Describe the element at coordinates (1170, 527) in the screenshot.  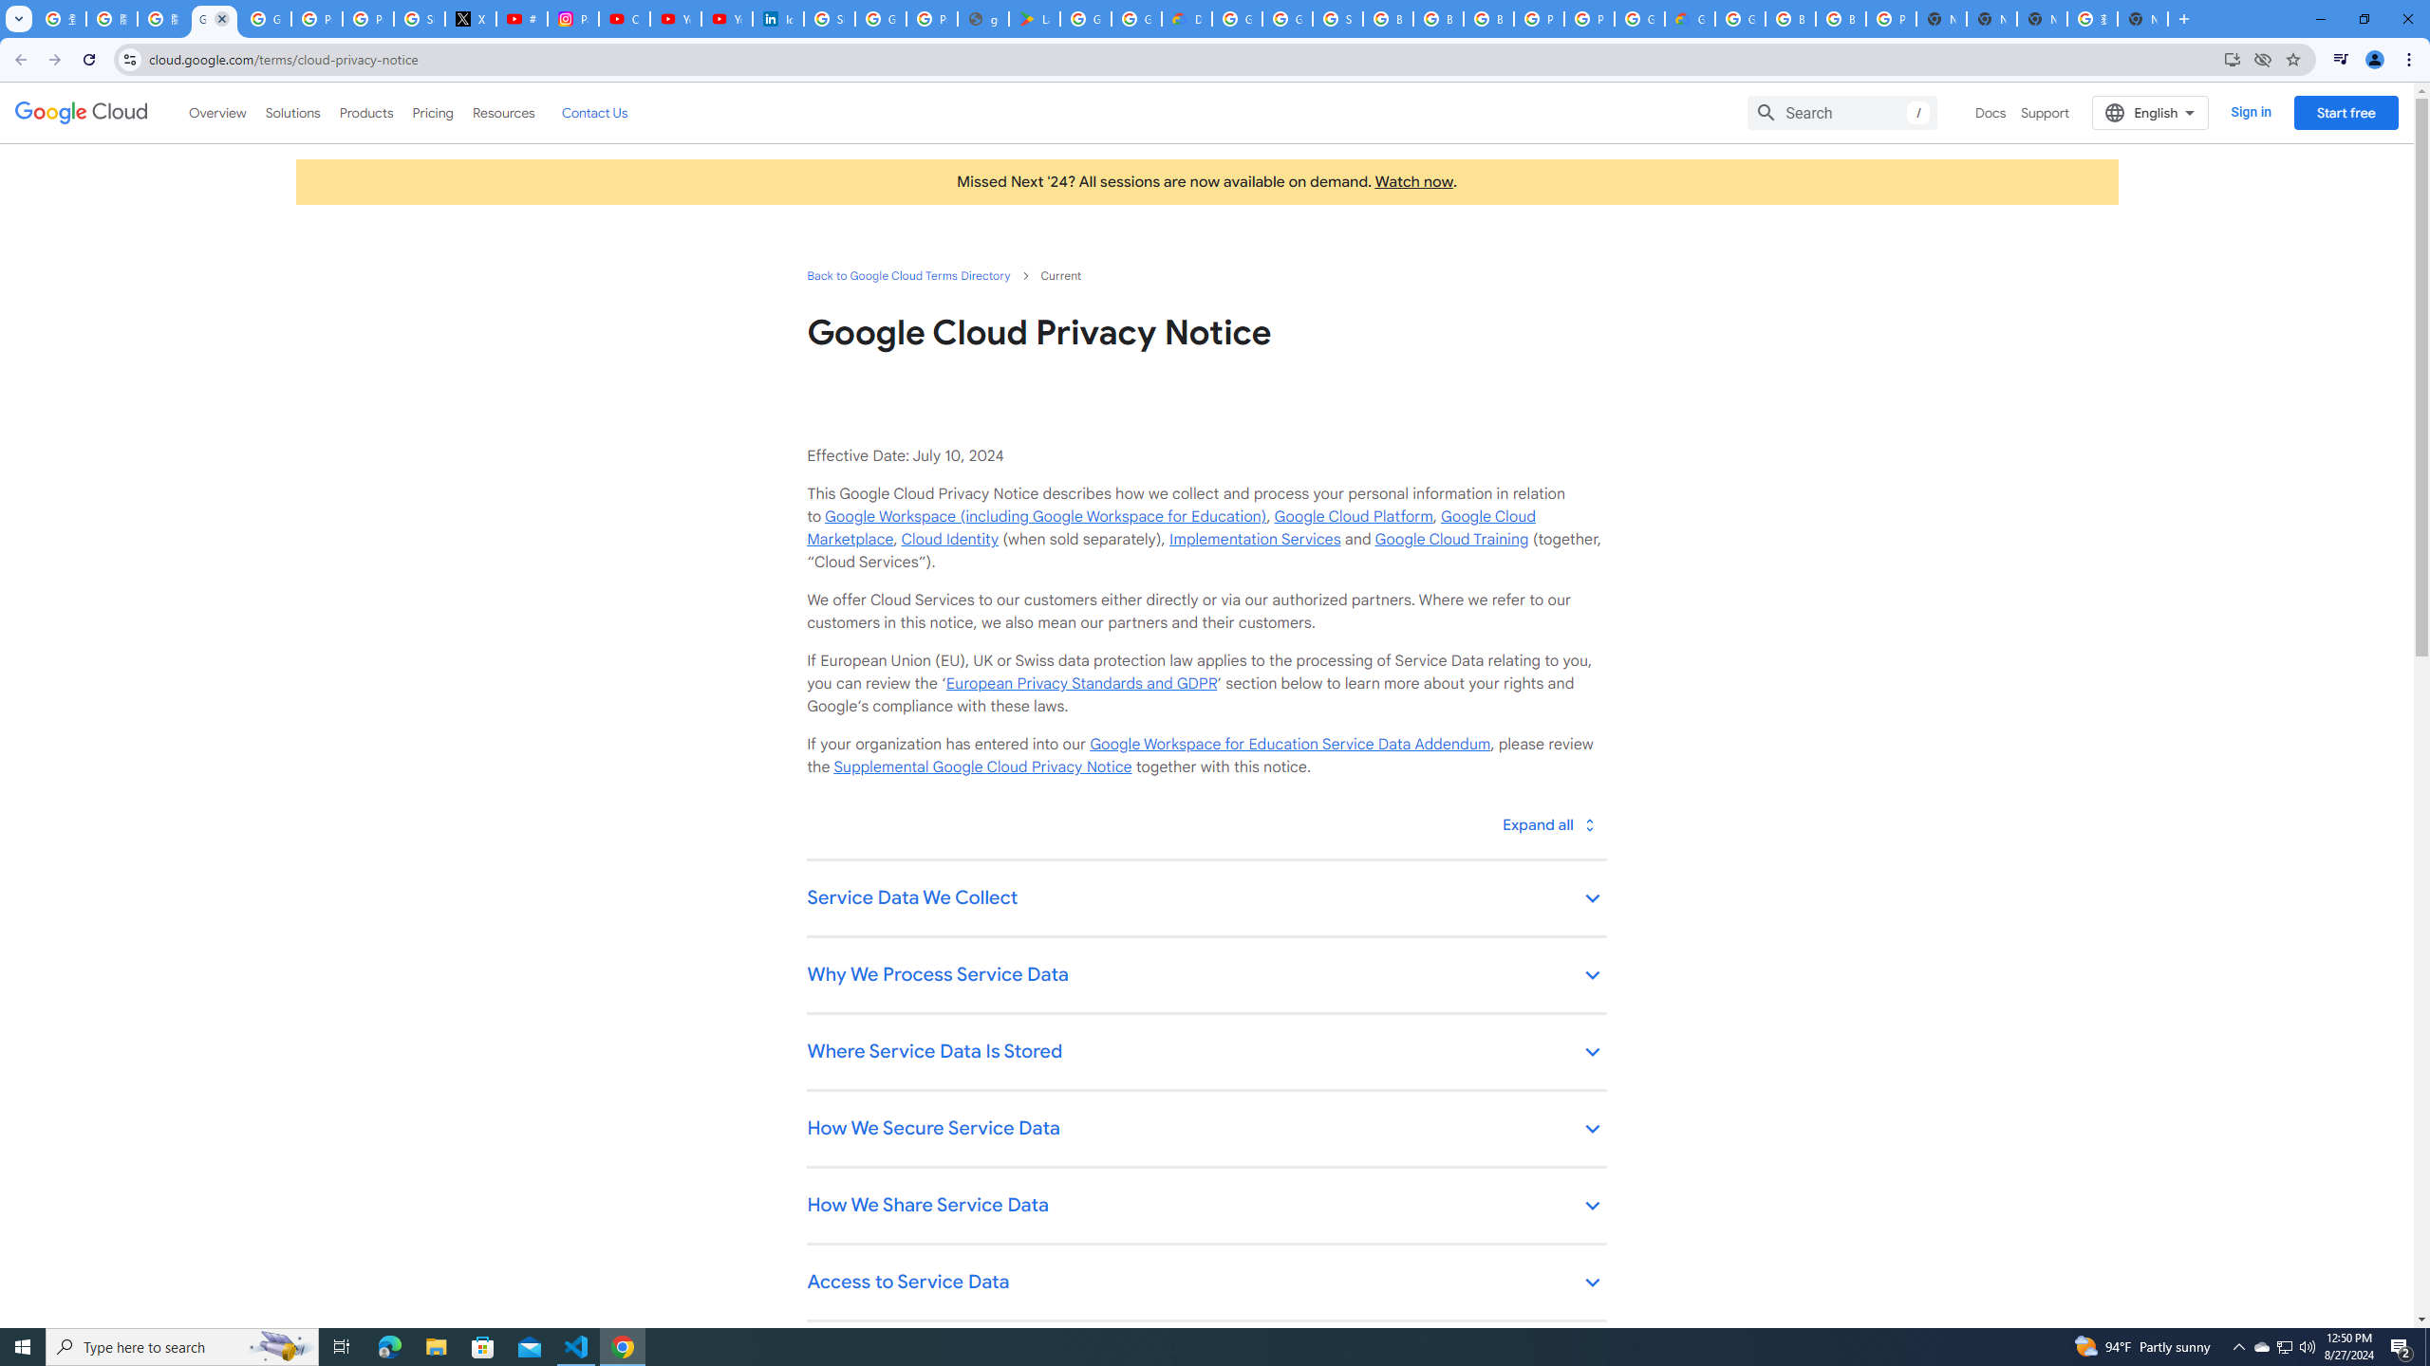
I see `Google Cloud Marketplace` at that location.